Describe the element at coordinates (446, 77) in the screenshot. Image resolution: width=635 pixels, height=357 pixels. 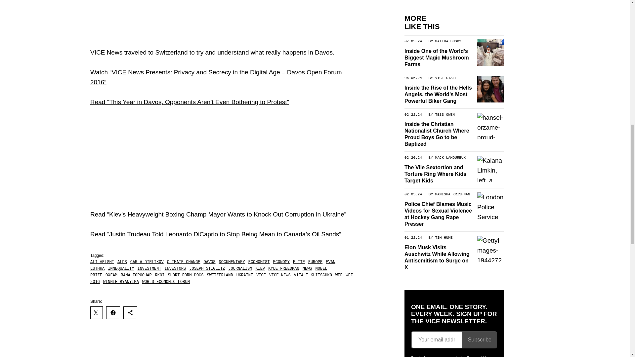
I see `Posts by VICE Staff` at that location.